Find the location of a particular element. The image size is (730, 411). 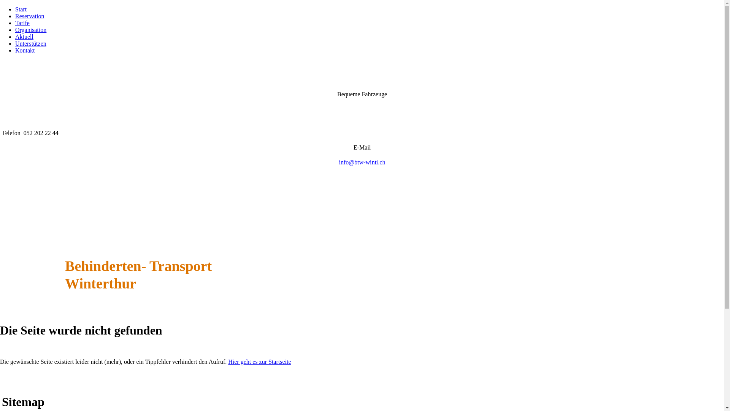

Hier geht es zur Startseite is located at coordinates (259, 362).